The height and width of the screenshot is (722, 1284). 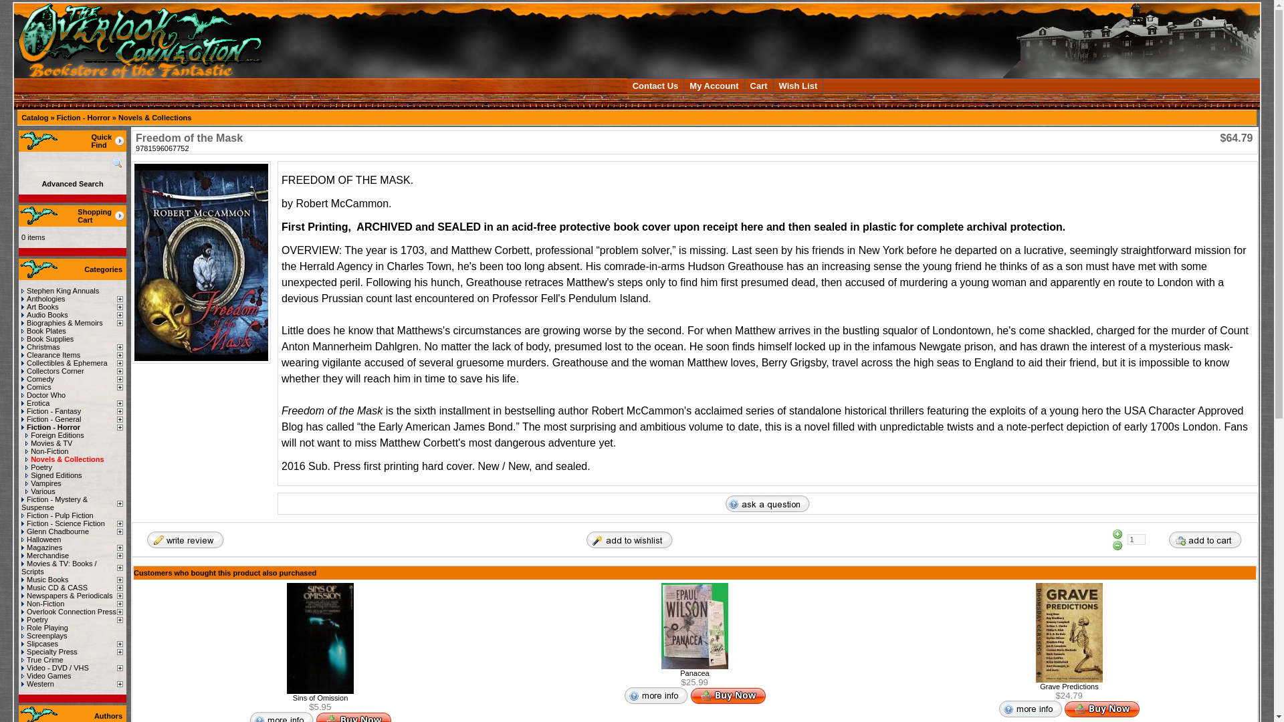 What do you see at coordinates (37, 378) in the screenshot?
I see `Comedy` at bounding box center [37, 378].